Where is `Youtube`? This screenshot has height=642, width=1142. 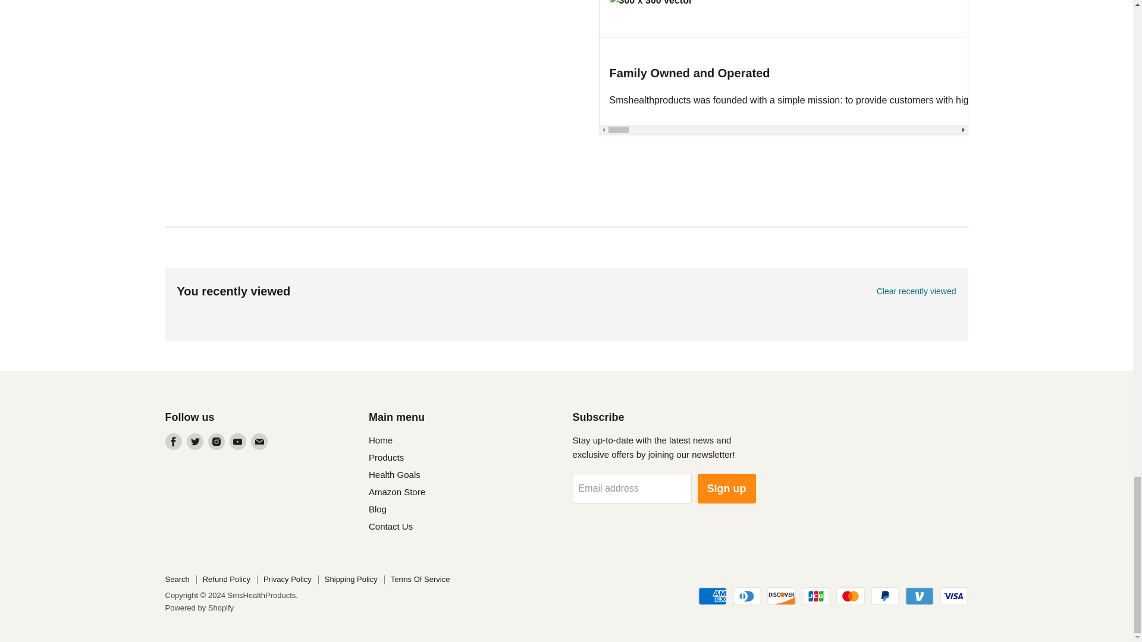
Youtube is located at coordinates (238, 442).